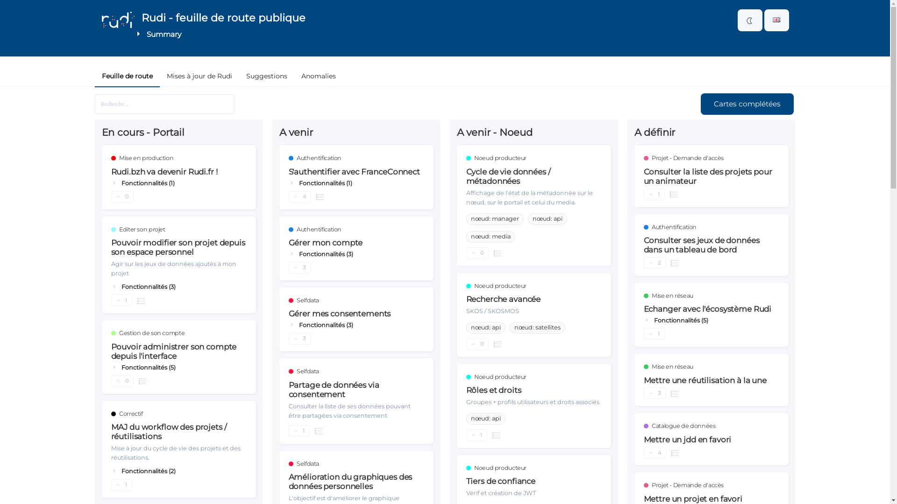 This screenshot has width=897, height=504. What do you see at coordinates (319, 431) in the screenshot?
I see `More details` at bounding box center [319, 431].